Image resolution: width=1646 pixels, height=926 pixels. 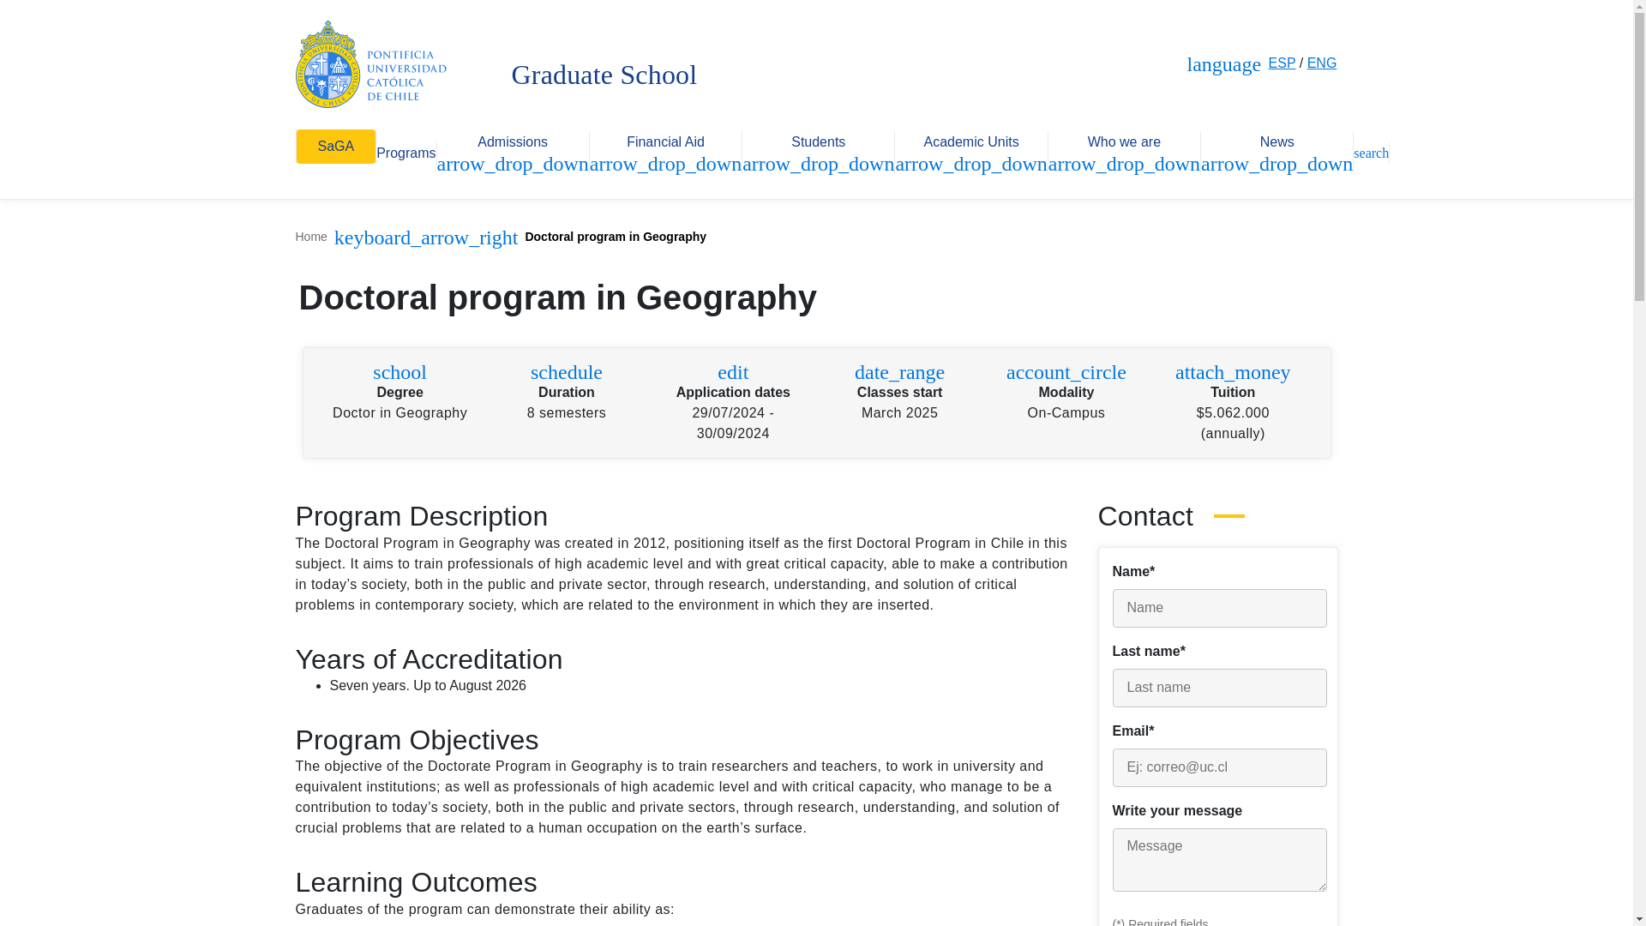 What do you see at coordinates (370, 63) in the screenshot?
I see `Go back to home page` at bounding box center [370, 63].